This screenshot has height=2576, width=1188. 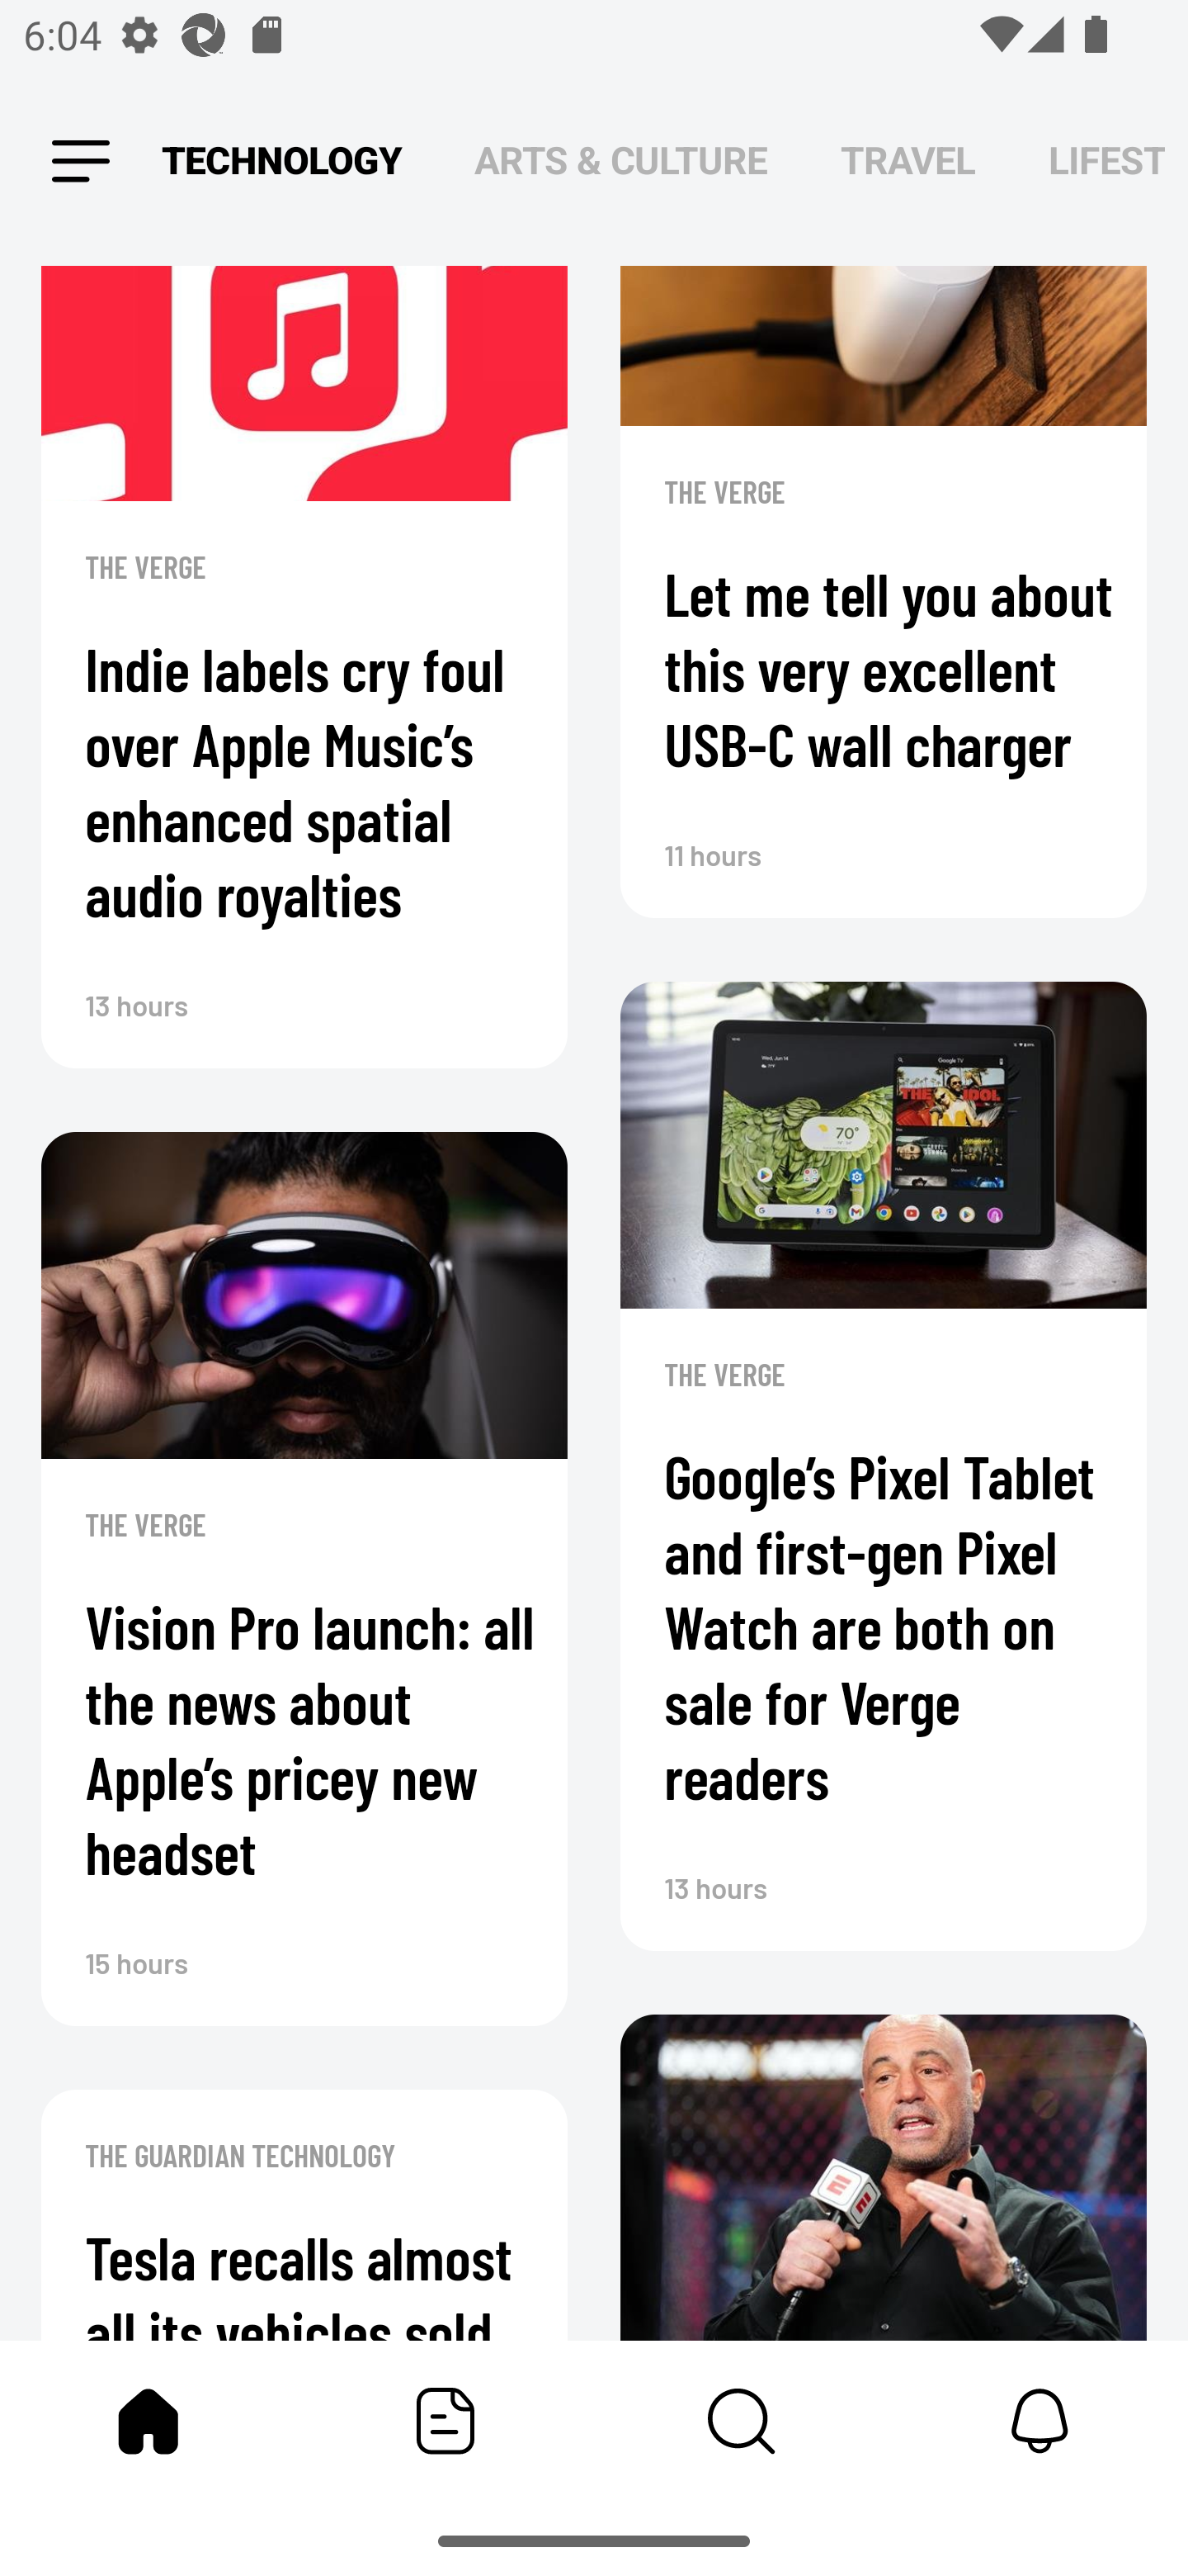 I want to click on LIFESTYLE, so click(x=1107, y=160).